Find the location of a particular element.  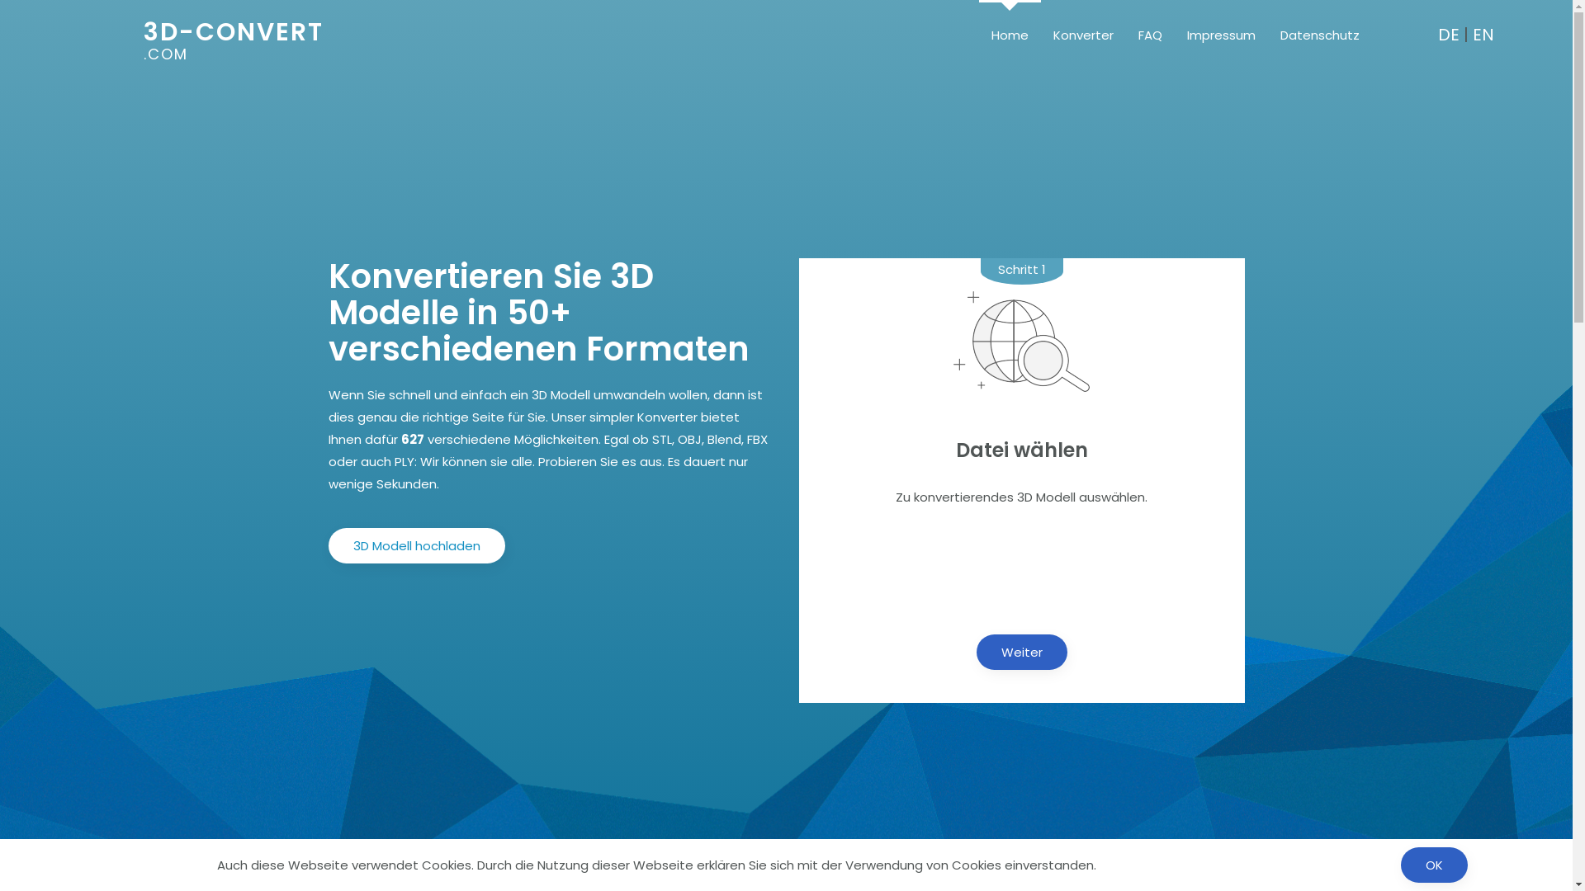

DE is located at coordinates (1449, 35).